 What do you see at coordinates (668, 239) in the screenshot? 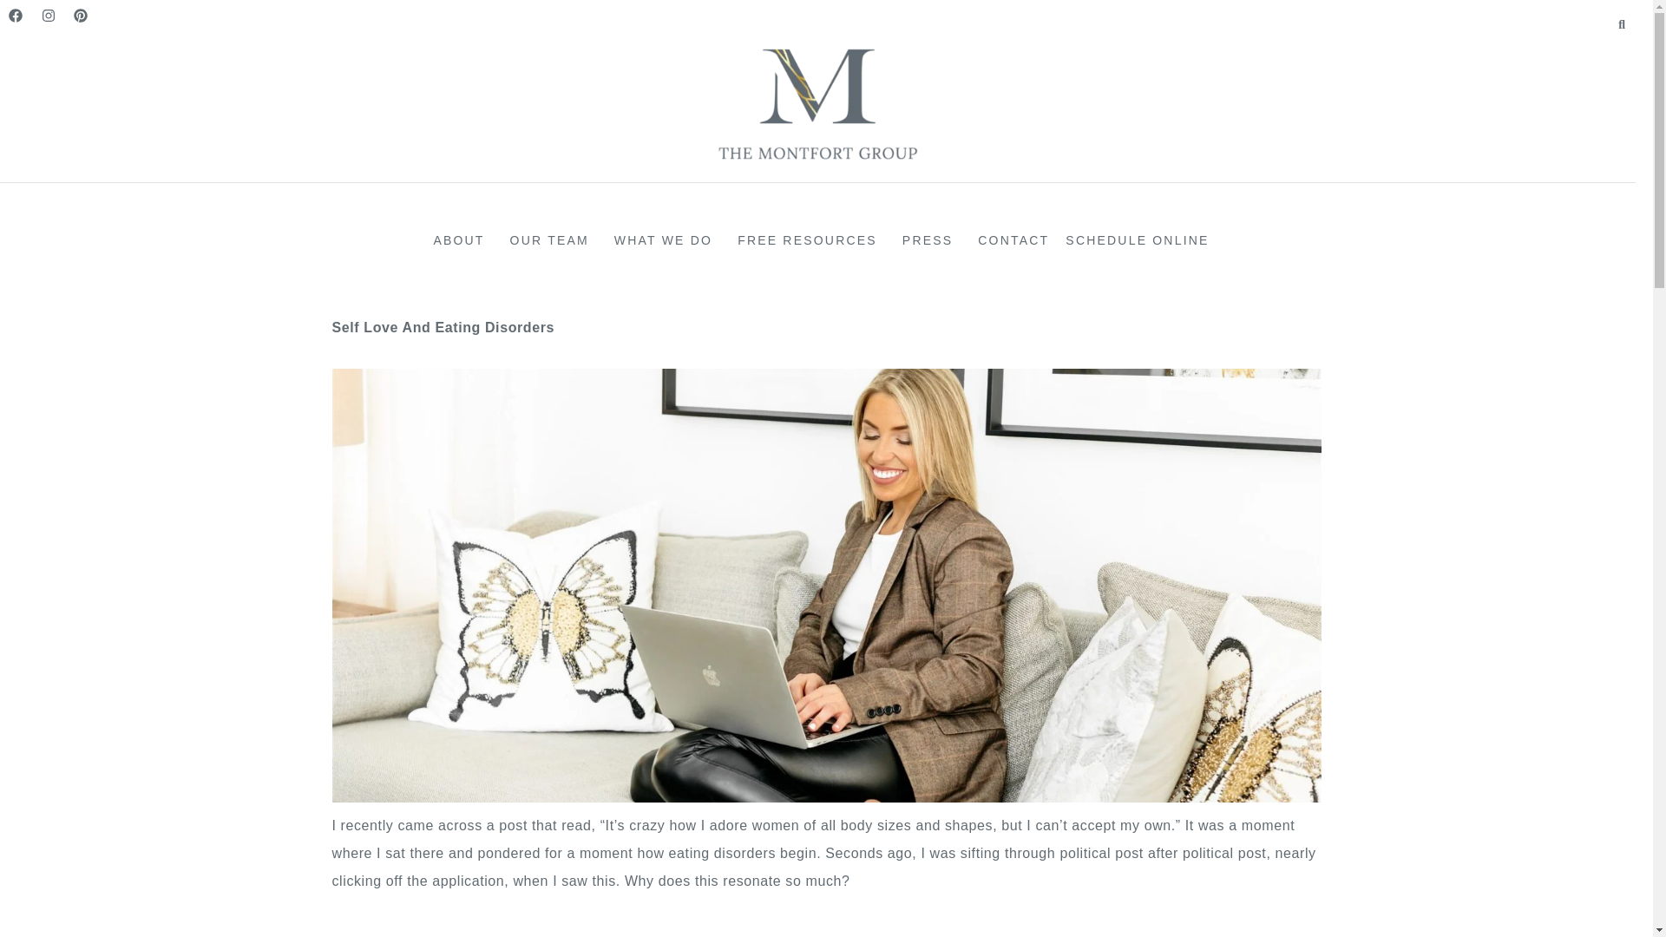
I see `WHAT WE DO` at bounding box center [668, 239].